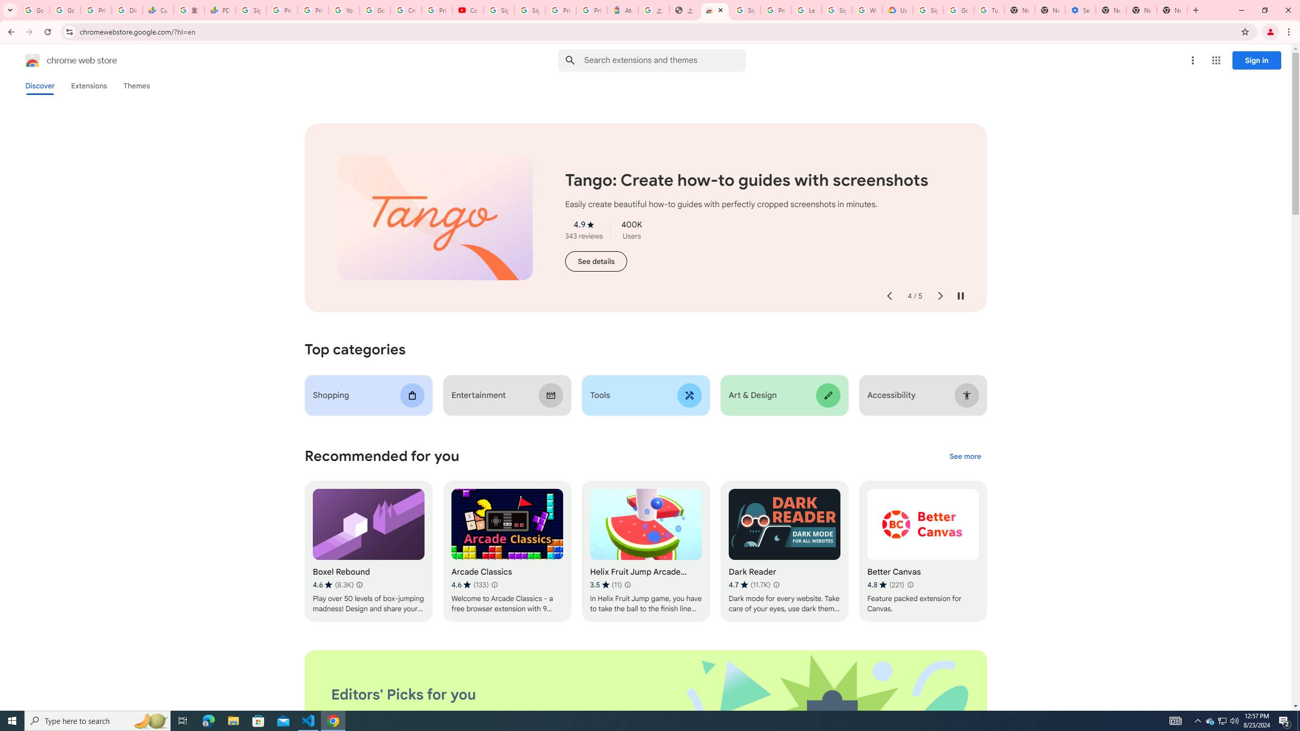 The height and width of the screenshot is (731, 1300). What do you see at coordinates (494, 585) in the screenshot?
I see `Learn more about results and reviews "Arcade Classics"` at bounding box center [494, 585].